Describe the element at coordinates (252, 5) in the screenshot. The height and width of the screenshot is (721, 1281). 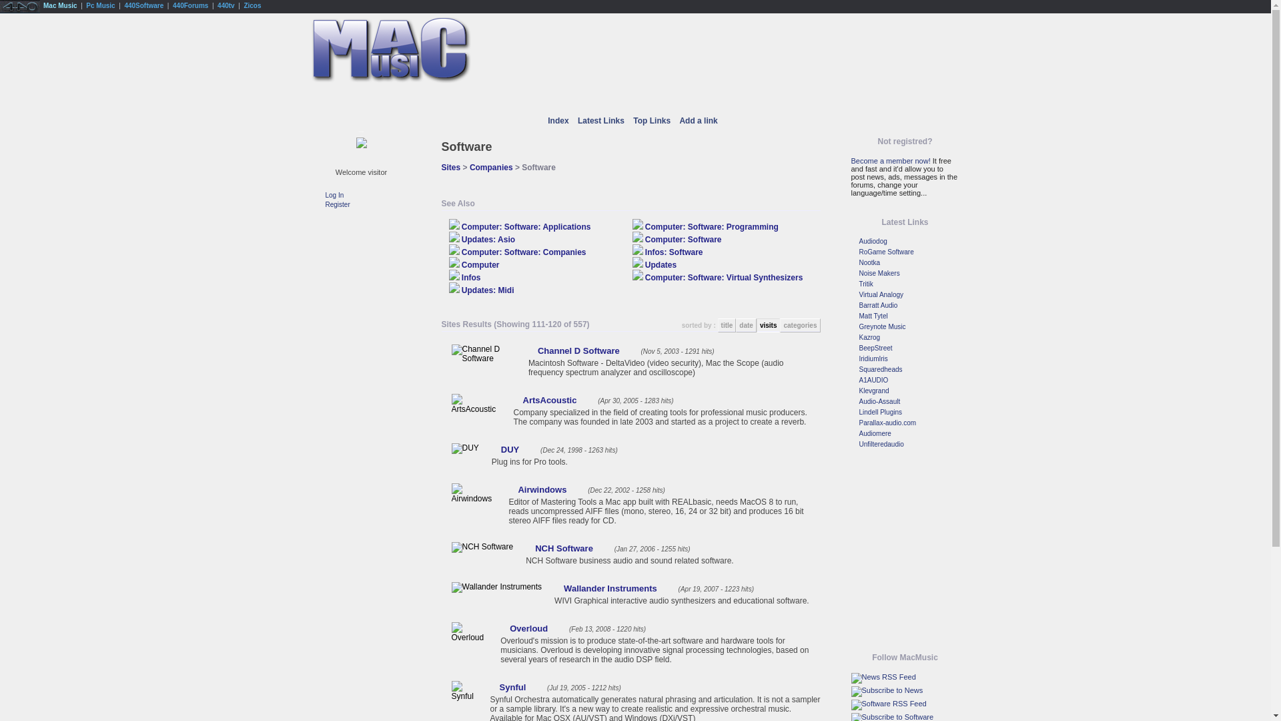
I see `Zicos` at that location.